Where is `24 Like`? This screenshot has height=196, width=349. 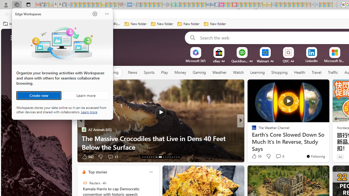 24 Like is located at coordinates (255, 156).